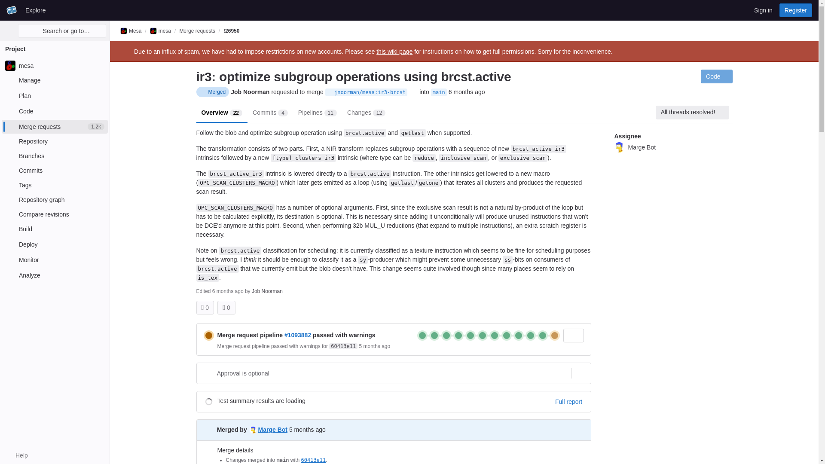  What do you see at coordinates (55, 214) in the screenshot?
I see `Compare revisions` at bounding box center [55, 214].